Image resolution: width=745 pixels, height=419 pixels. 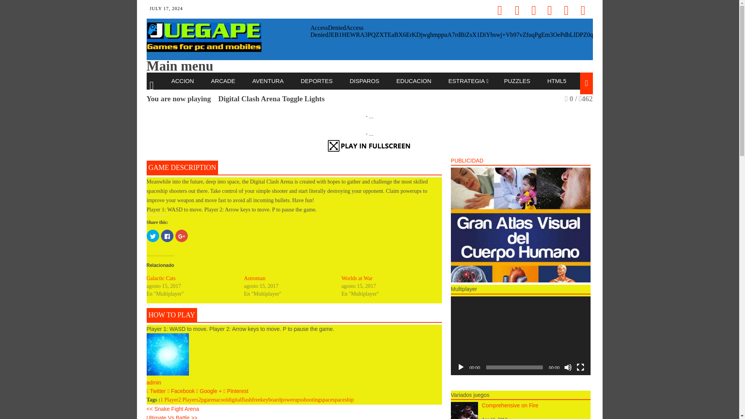 I want to click on Youtube, so click(x=565, y=6).